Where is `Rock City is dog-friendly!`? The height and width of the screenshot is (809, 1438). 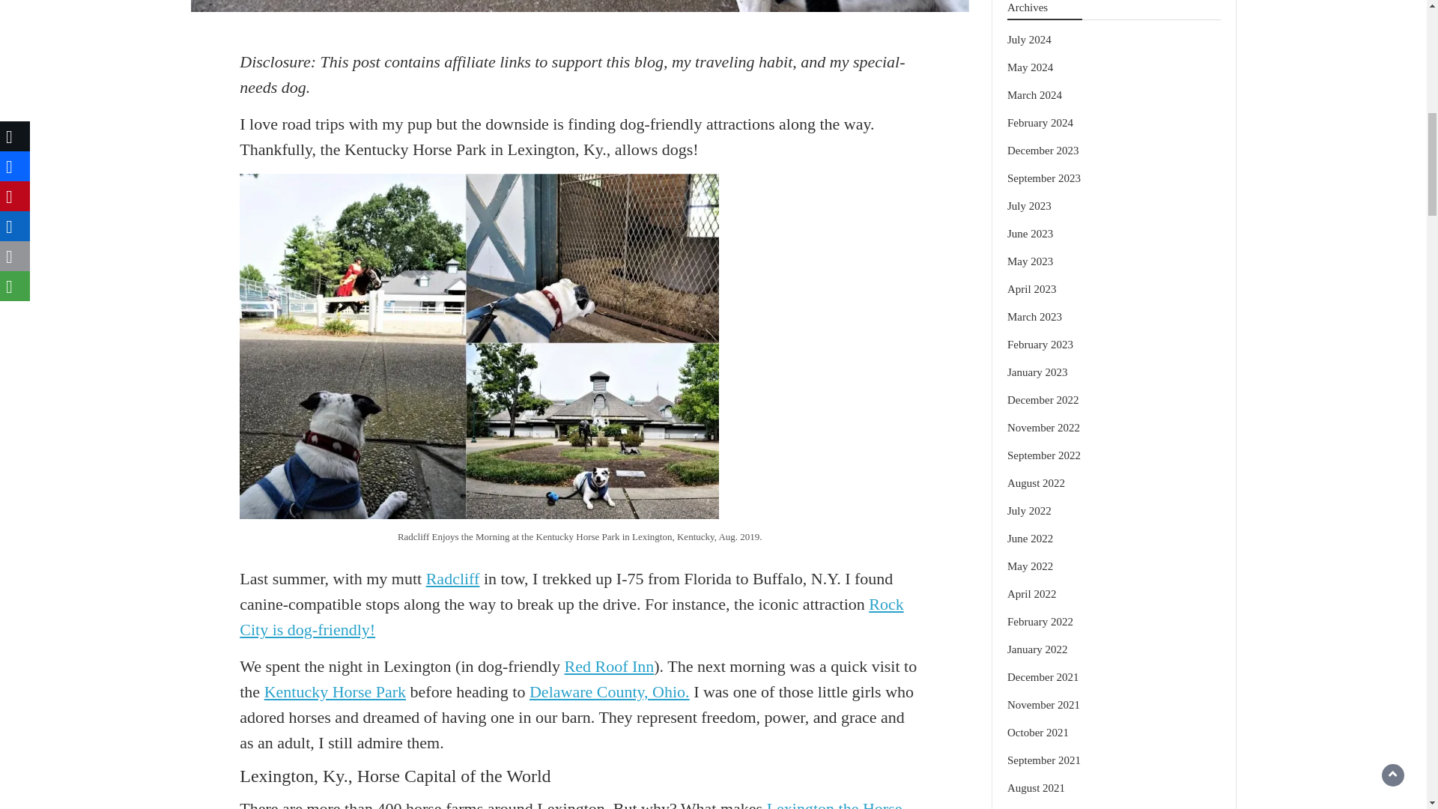
Rock City is dog-friendly! is located at coordinates (571, 616).